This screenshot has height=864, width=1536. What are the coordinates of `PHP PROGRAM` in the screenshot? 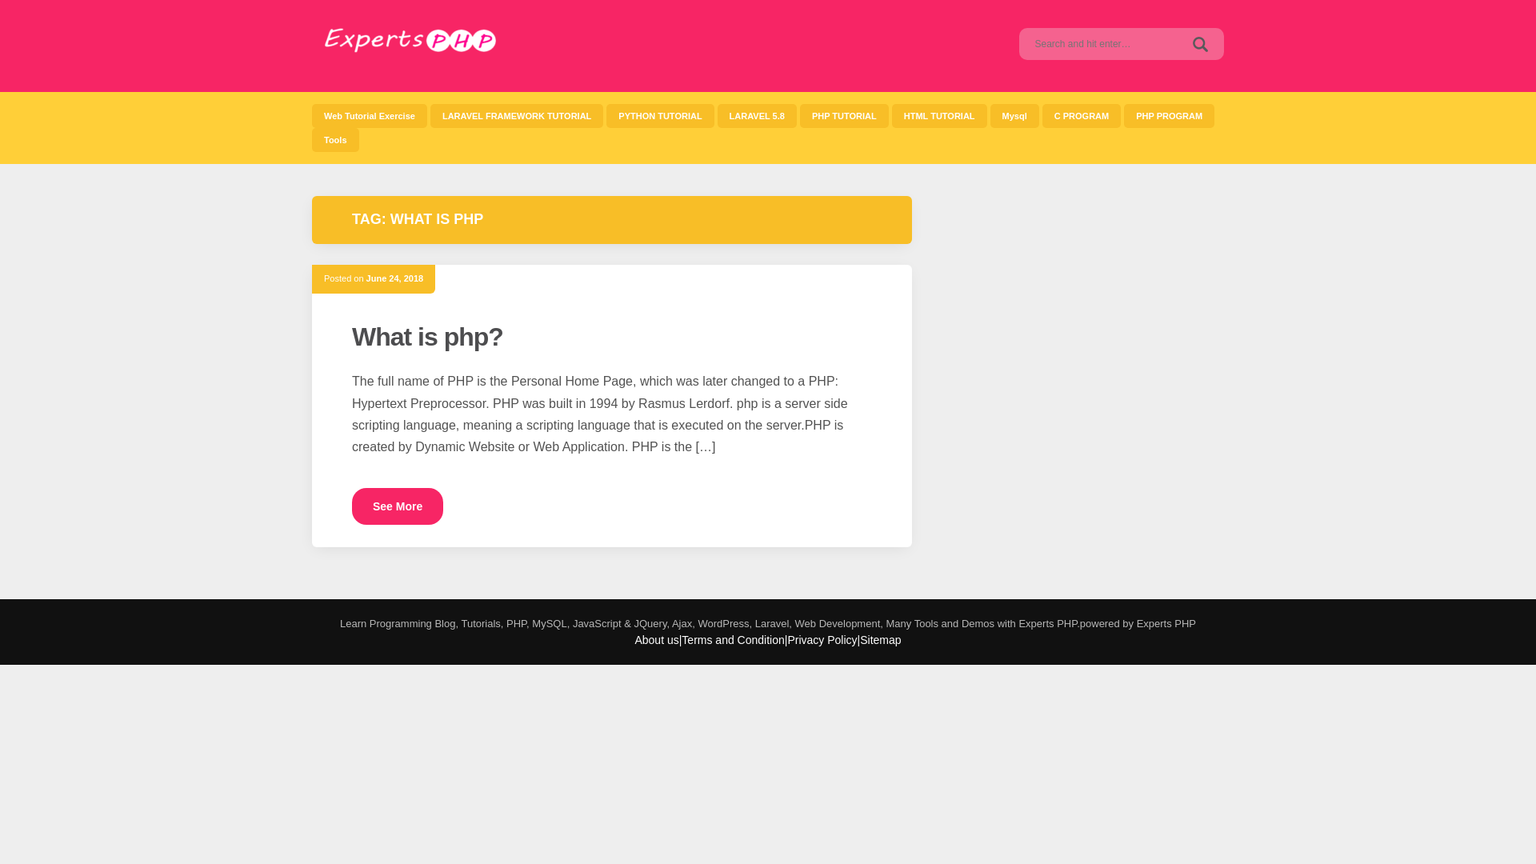 It's located at (335, 139).